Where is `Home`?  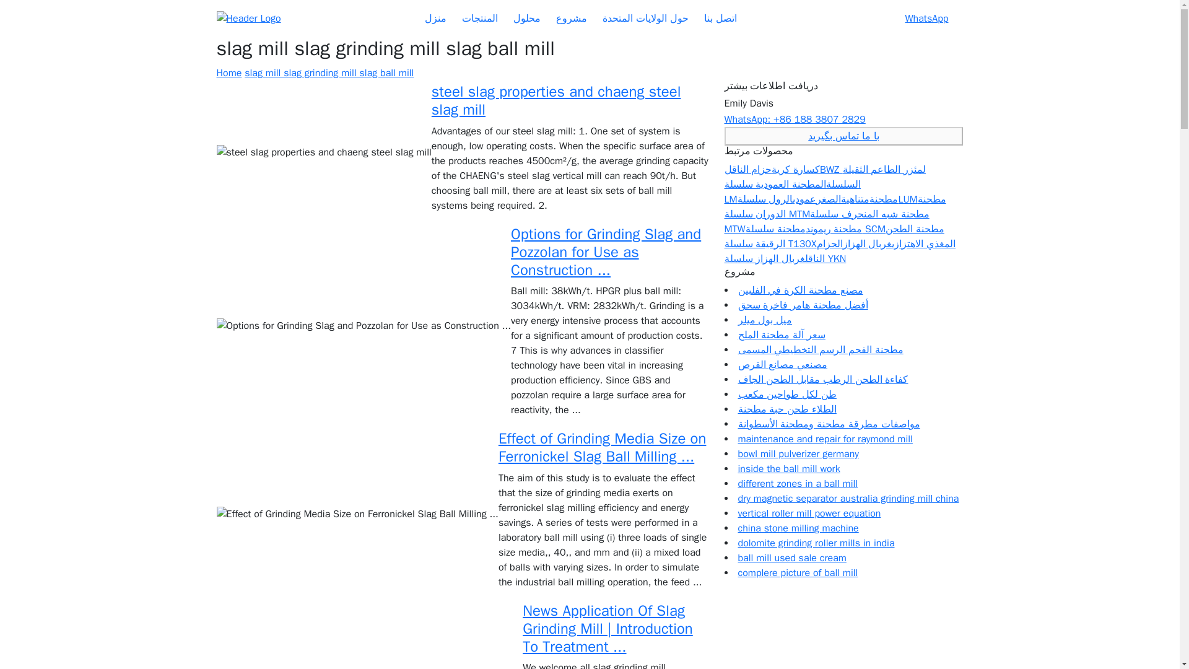 Home is located at coordinates (229, 73).